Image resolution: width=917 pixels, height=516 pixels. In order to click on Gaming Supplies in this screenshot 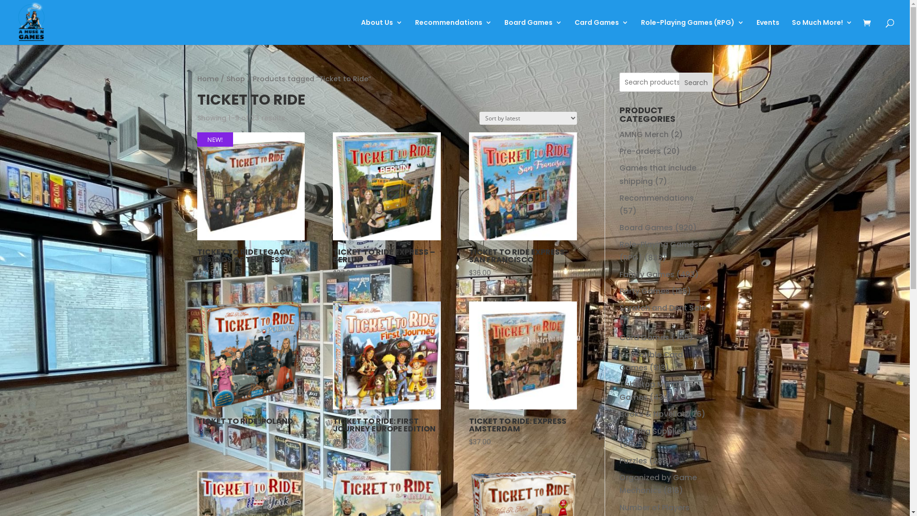, I will do `click(652, 431)`.